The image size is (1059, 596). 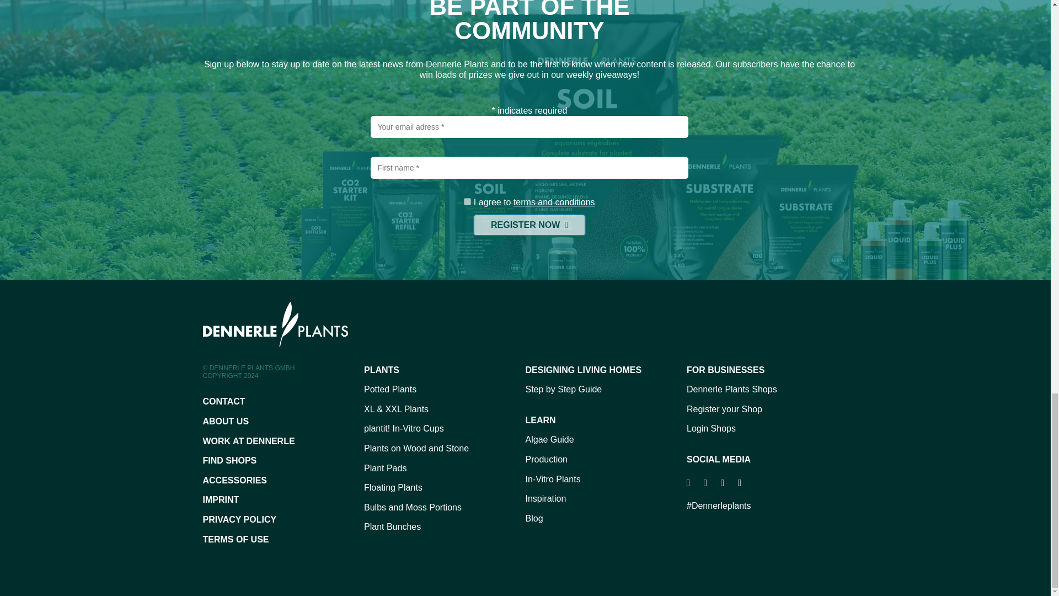 What do you see at coordinates (284, 401) in the screenshot?
I see `CONTACT` at bounding box center [284, 401].